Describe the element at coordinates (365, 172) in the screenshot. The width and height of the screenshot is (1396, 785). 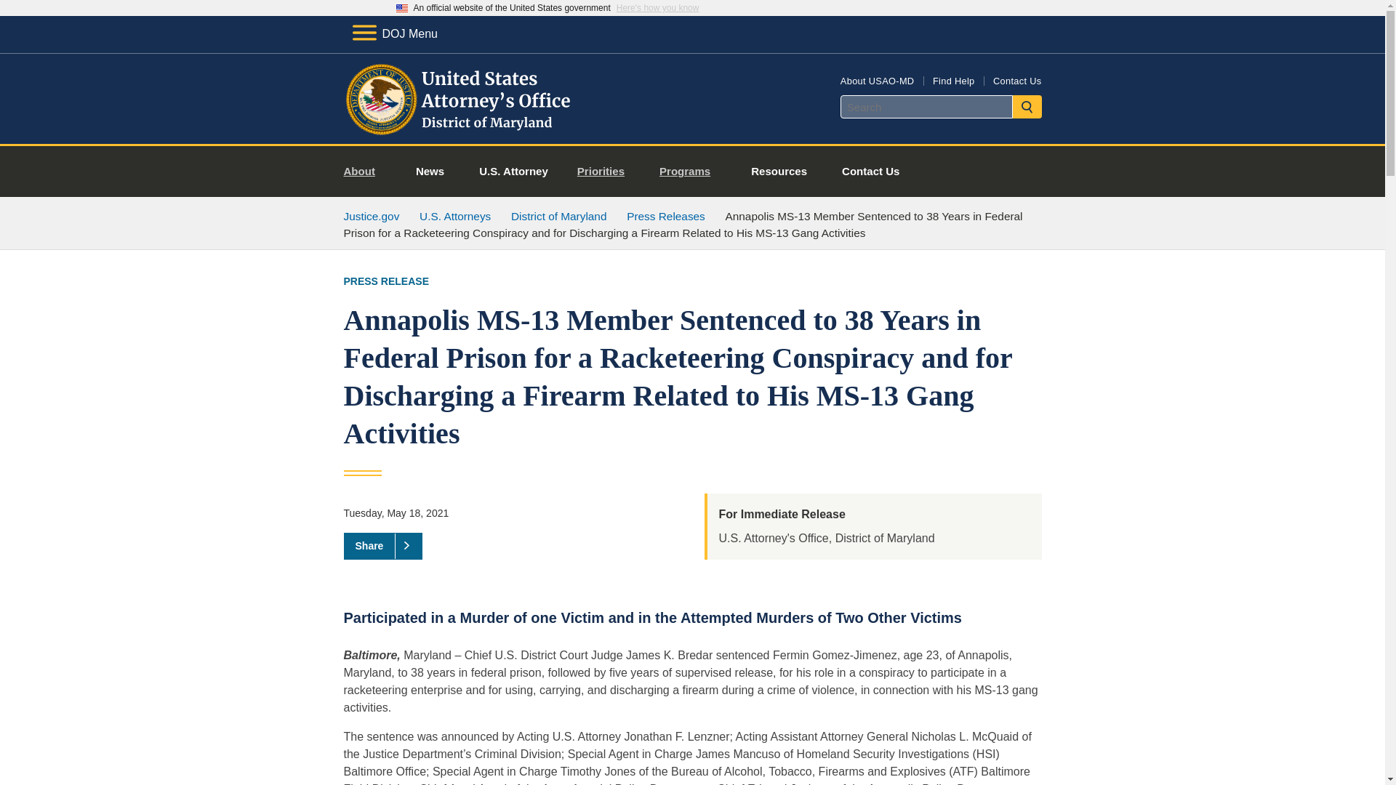
I see `About` at that location.